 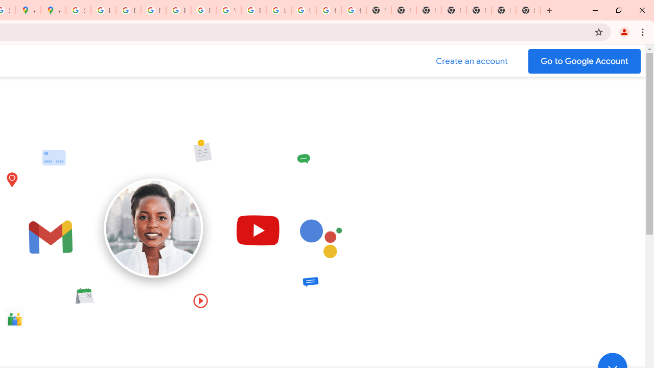 What do you see at coordinates (128, 10) in the screenshot?
I see `Privacy Help Center - Policies Help` at bounding box center [128, 10].